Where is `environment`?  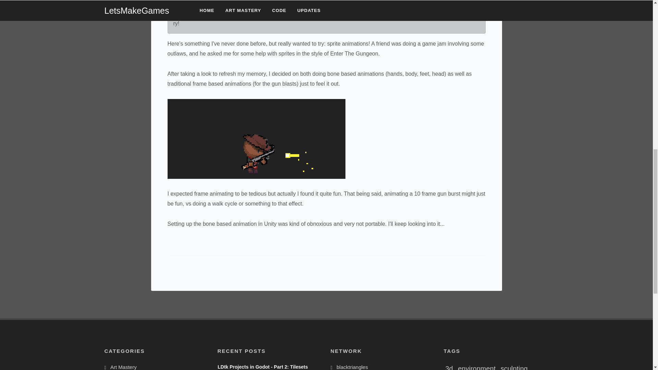
environment is located at coordinates (476, 367).